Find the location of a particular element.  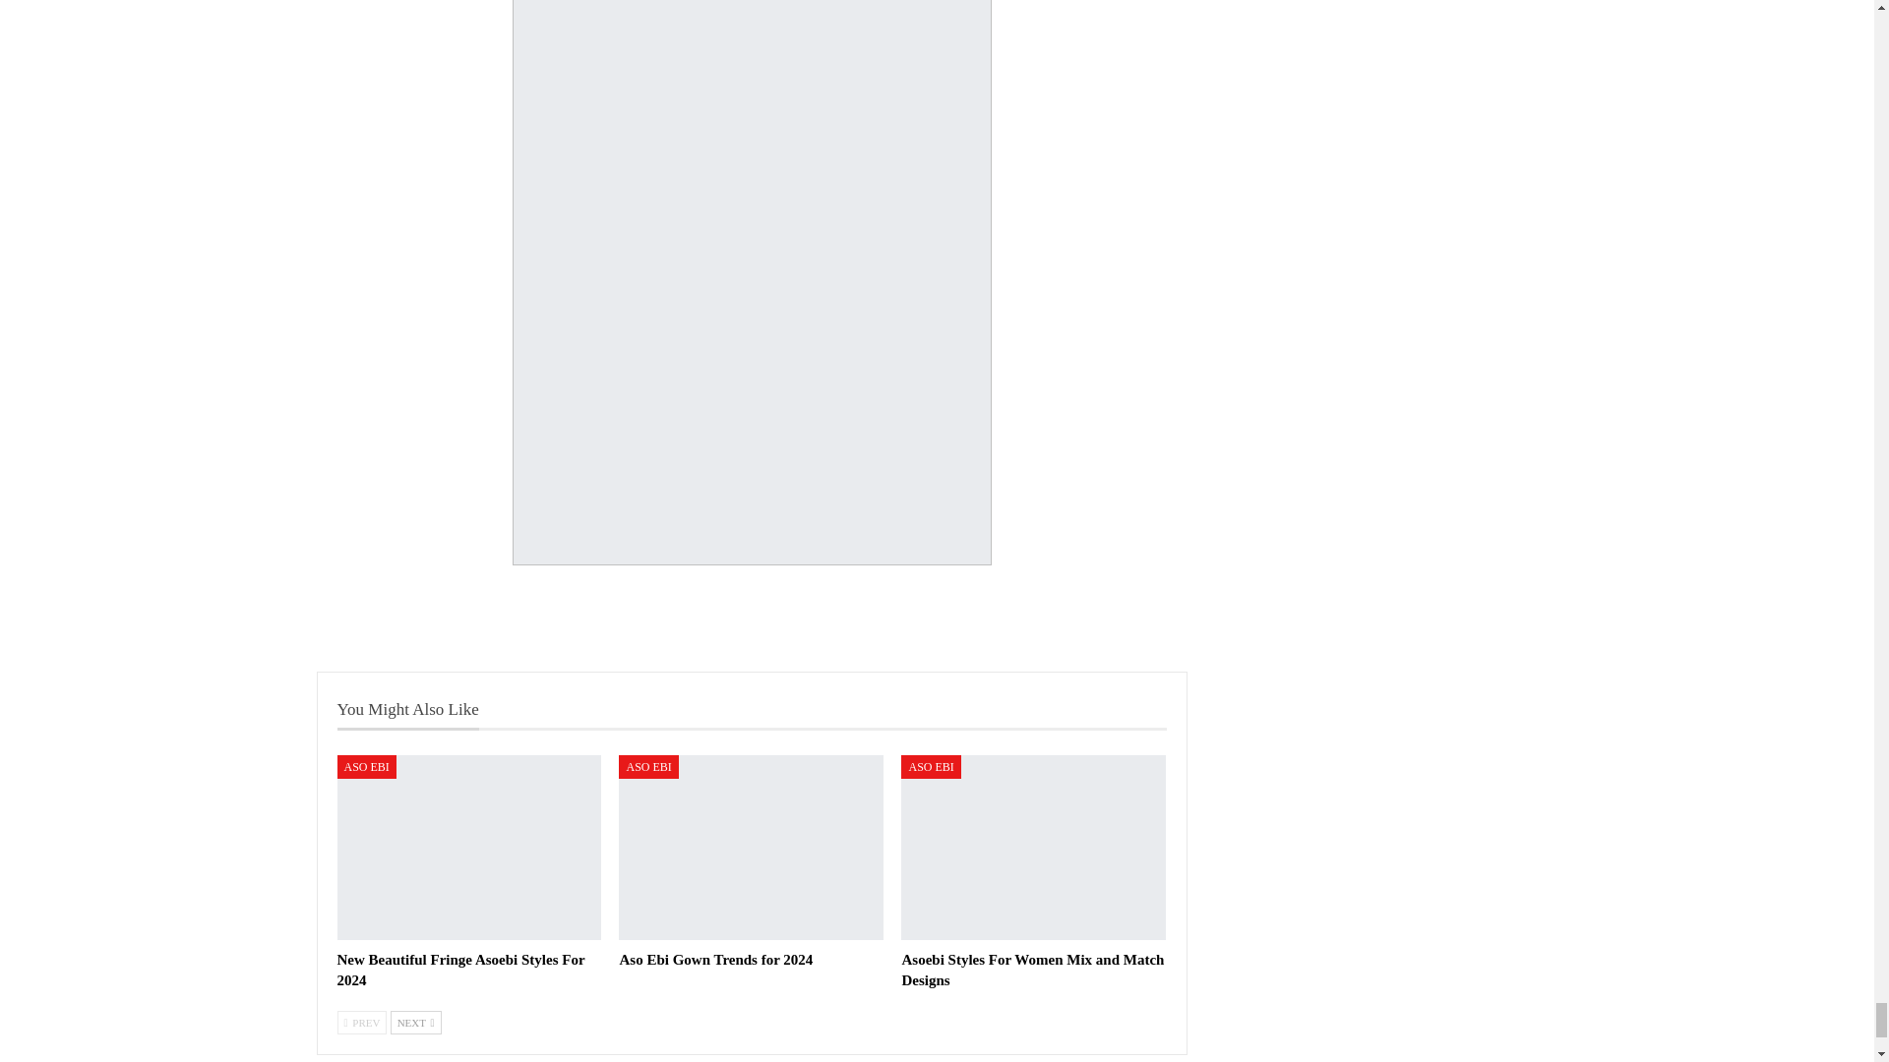

You Might Also Like is located at coordinates (406, 709).